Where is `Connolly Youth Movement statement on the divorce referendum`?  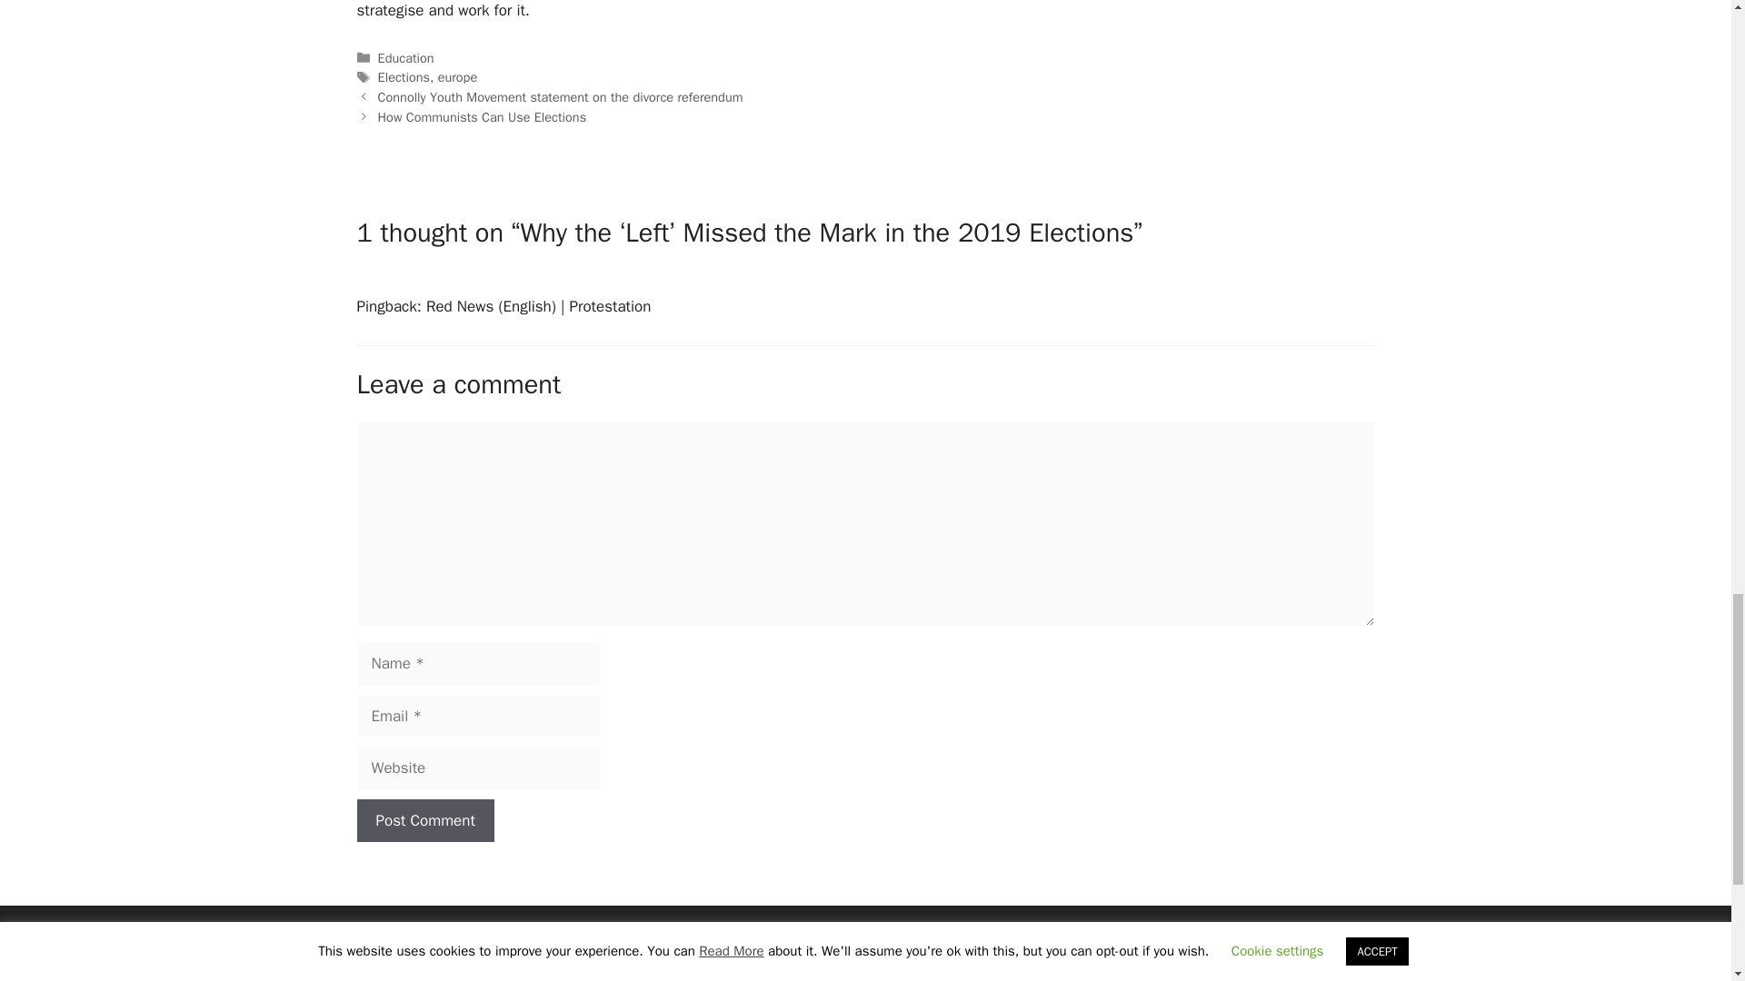
Connolly Youth Movement statement on the divorce referendum is located at coordinates (560, 96).